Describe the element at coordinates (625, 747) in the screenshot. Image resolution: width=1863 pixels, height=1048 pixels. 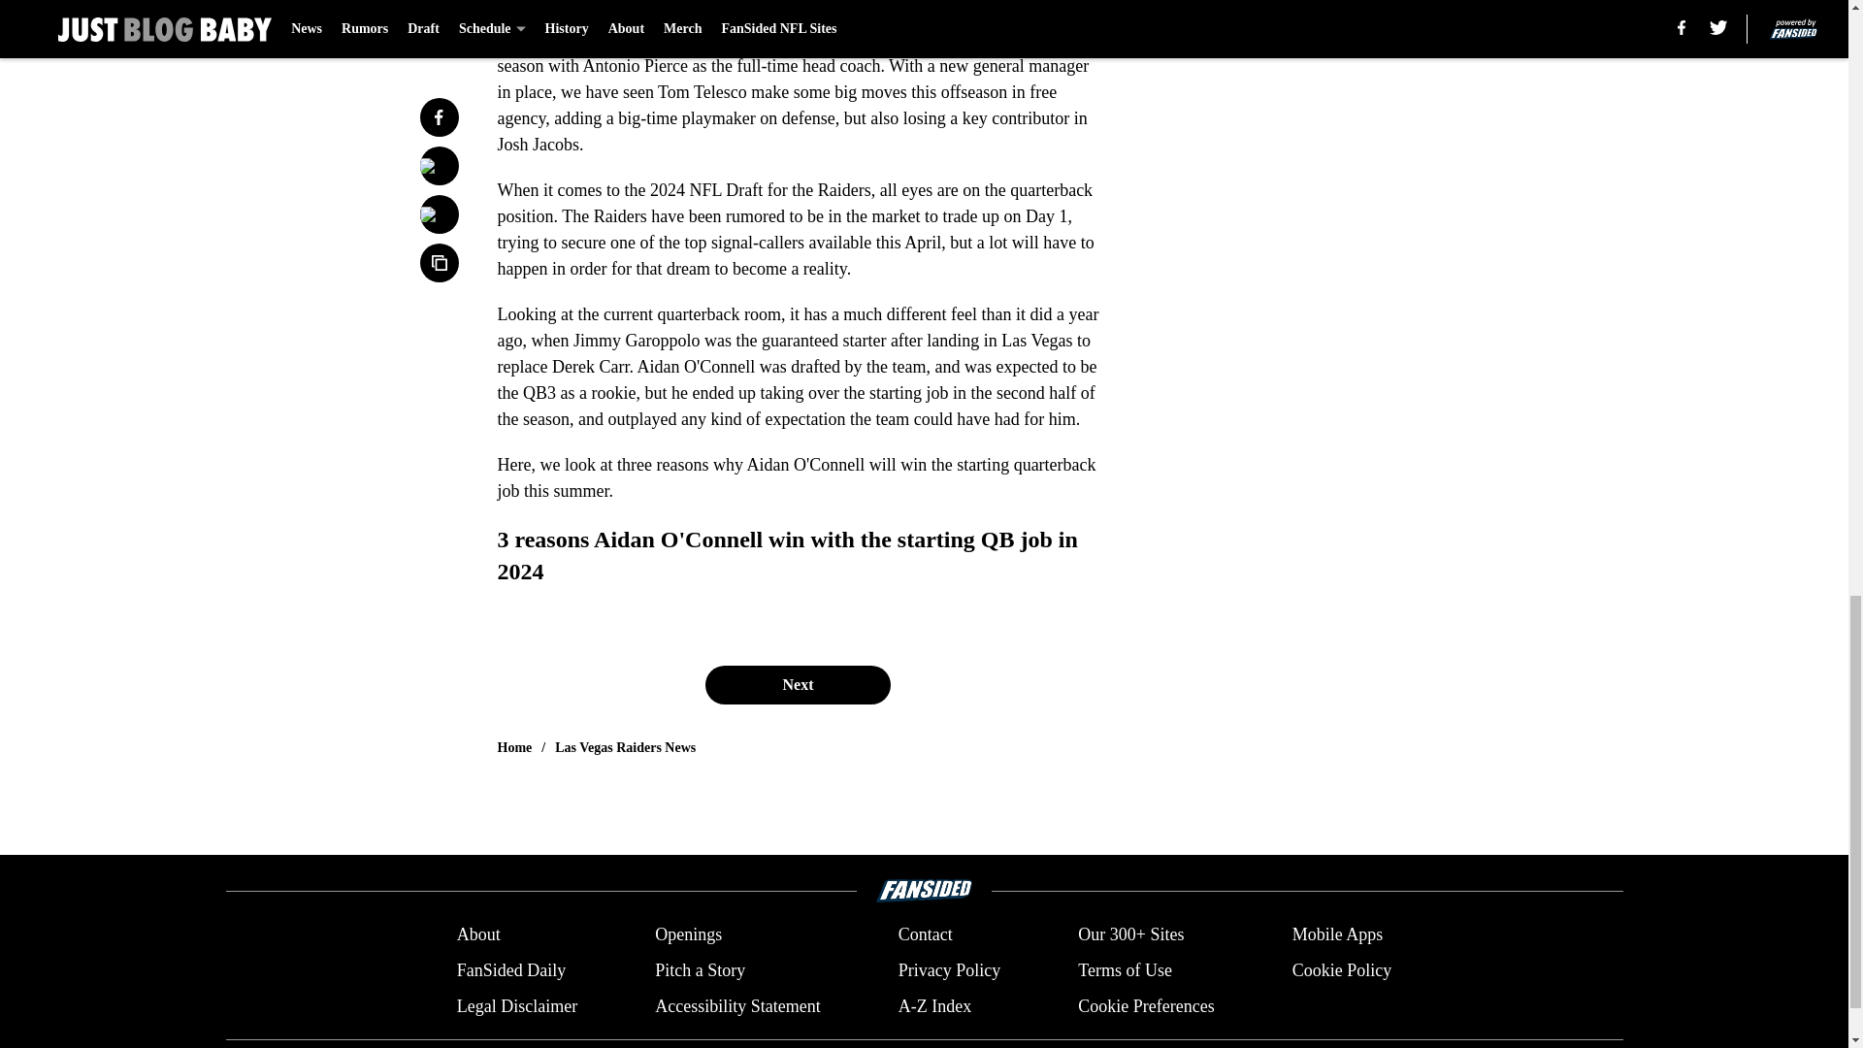
I see `Las Vegas Raiders News` at that location.